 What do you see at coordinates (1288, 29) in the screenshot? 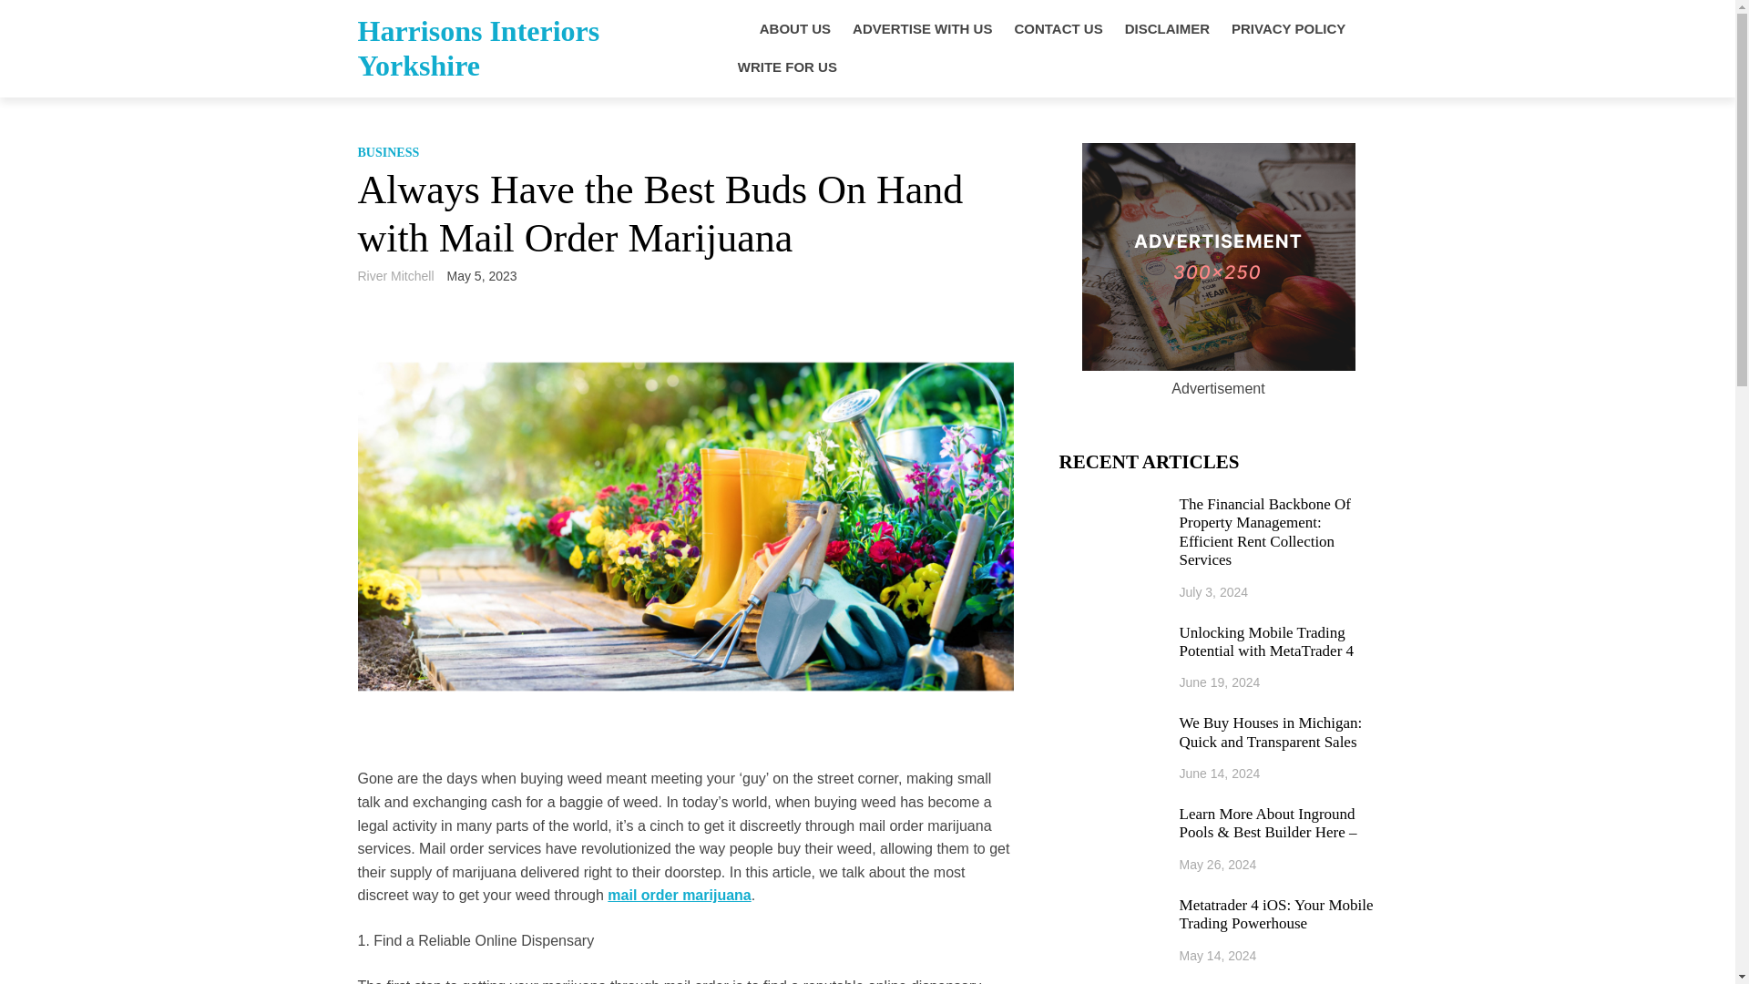
I see `PRIVACY POLICY` at bounding box center [1288, 29].